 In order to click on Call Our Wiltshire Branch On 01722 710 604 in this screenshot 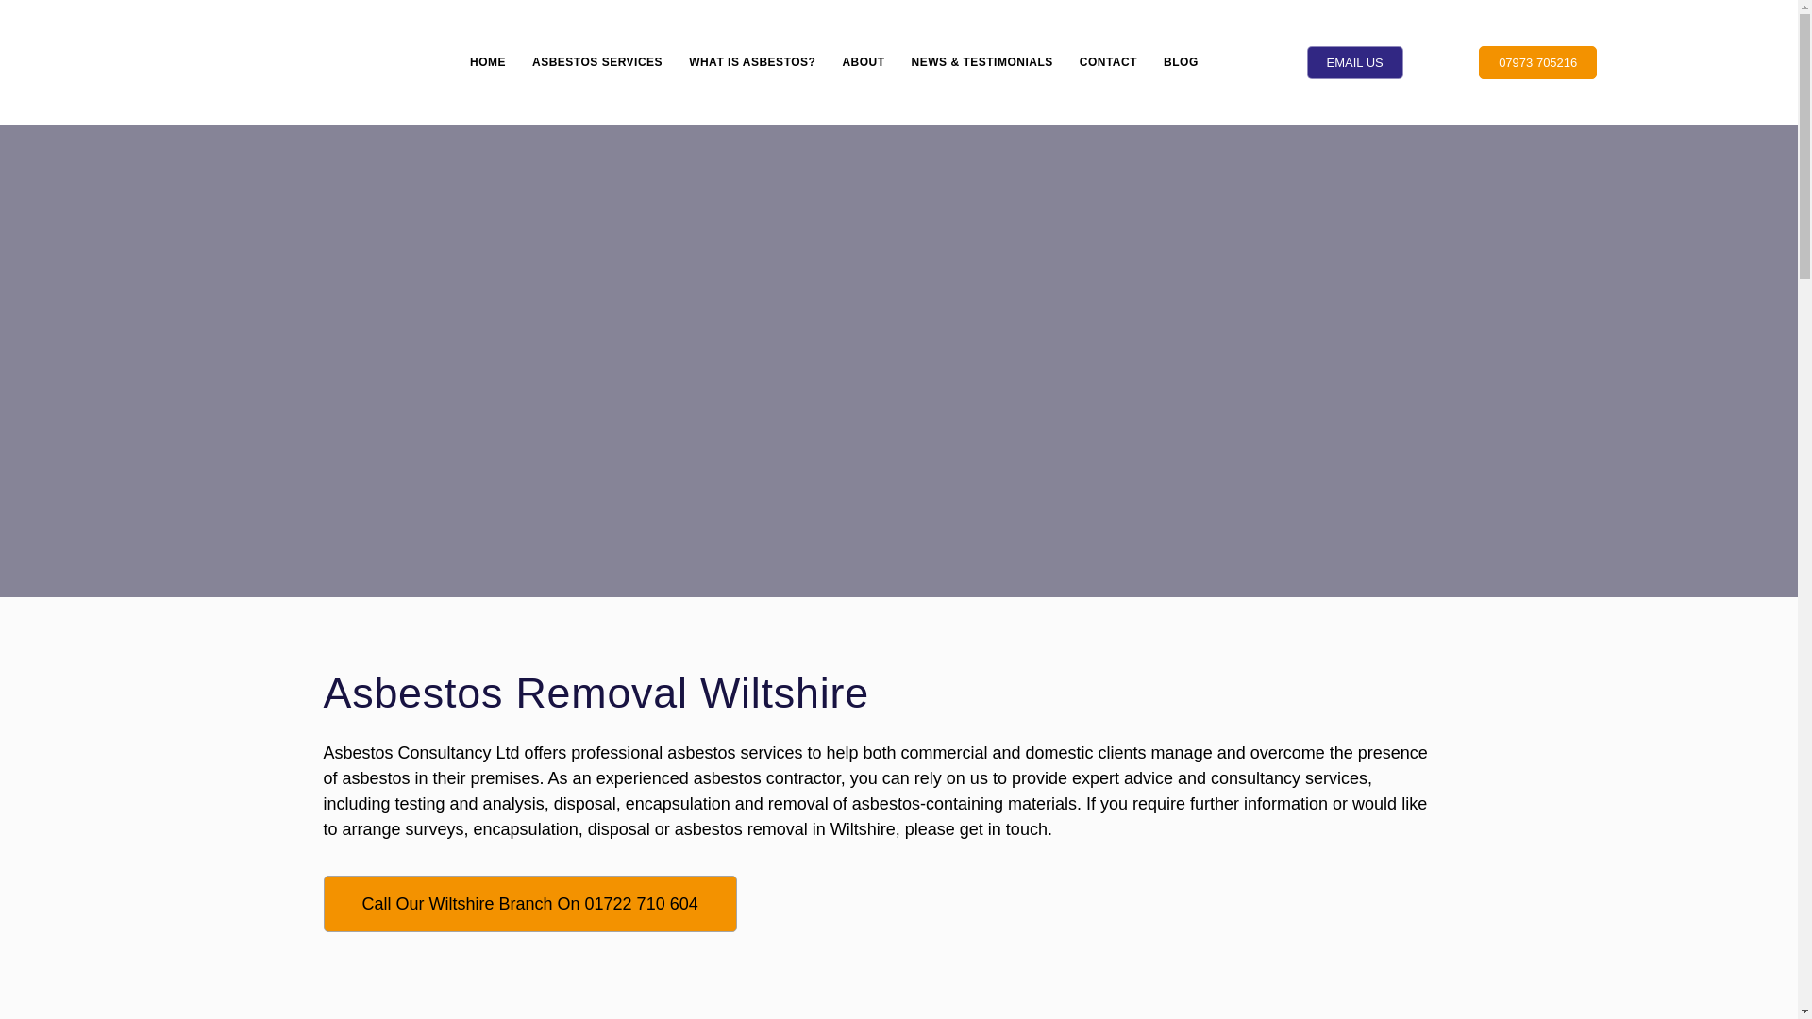, I will do `click(528, 904)`.